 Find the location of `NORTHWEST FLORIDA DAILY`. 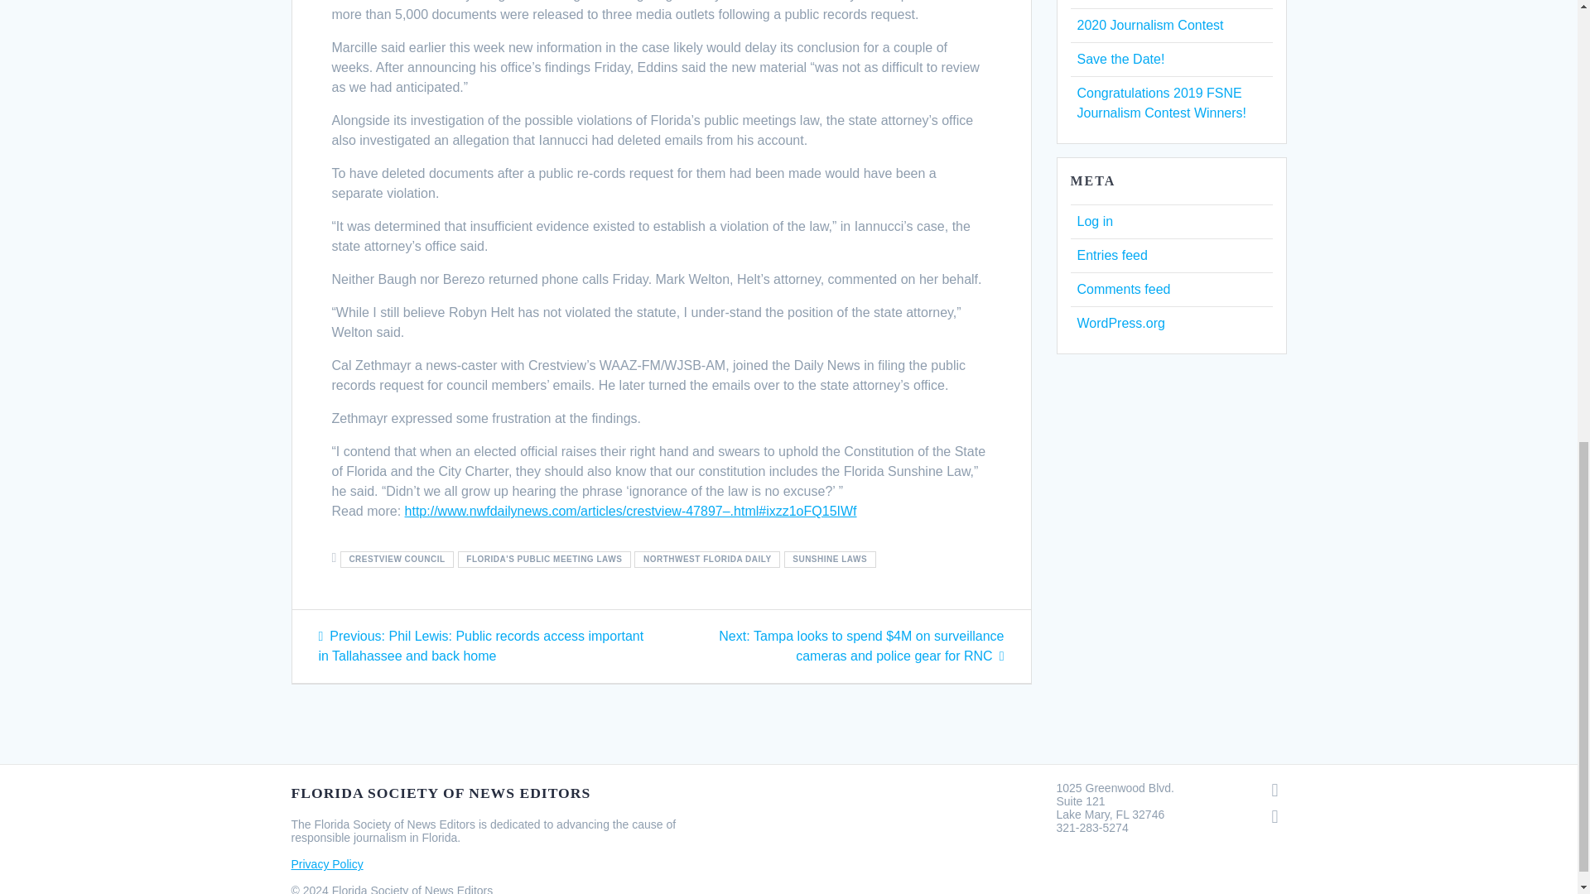

NORTHWEST FLORIDA DAILY is located at coordinates (707, 559).